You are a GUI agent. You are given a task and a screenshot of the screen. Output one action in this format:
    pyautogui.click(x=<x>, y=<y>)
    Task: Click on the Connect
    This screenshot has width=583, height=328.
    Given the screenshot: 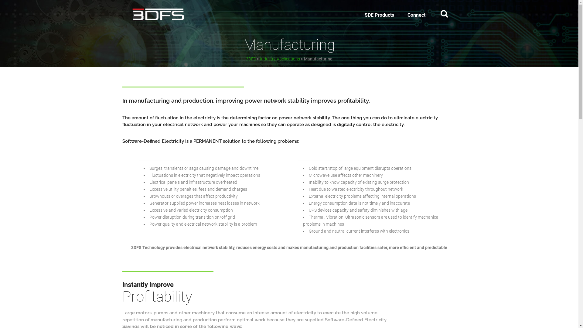 What is the action you would take?
    pyautogui.click(x=417, y=15)
    